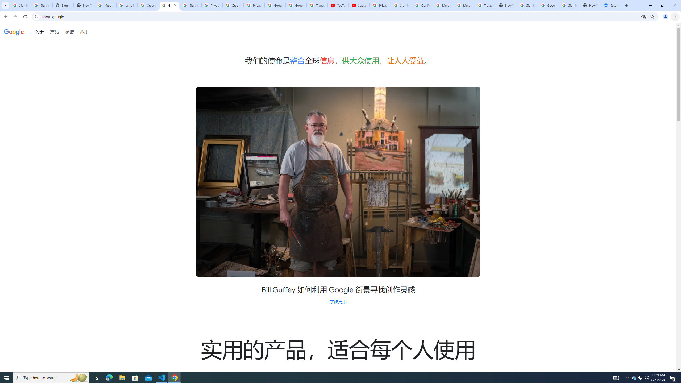  Describe the element at coordinates (148, 5) in the screenshot. I see `Create your Google Account` at that location.